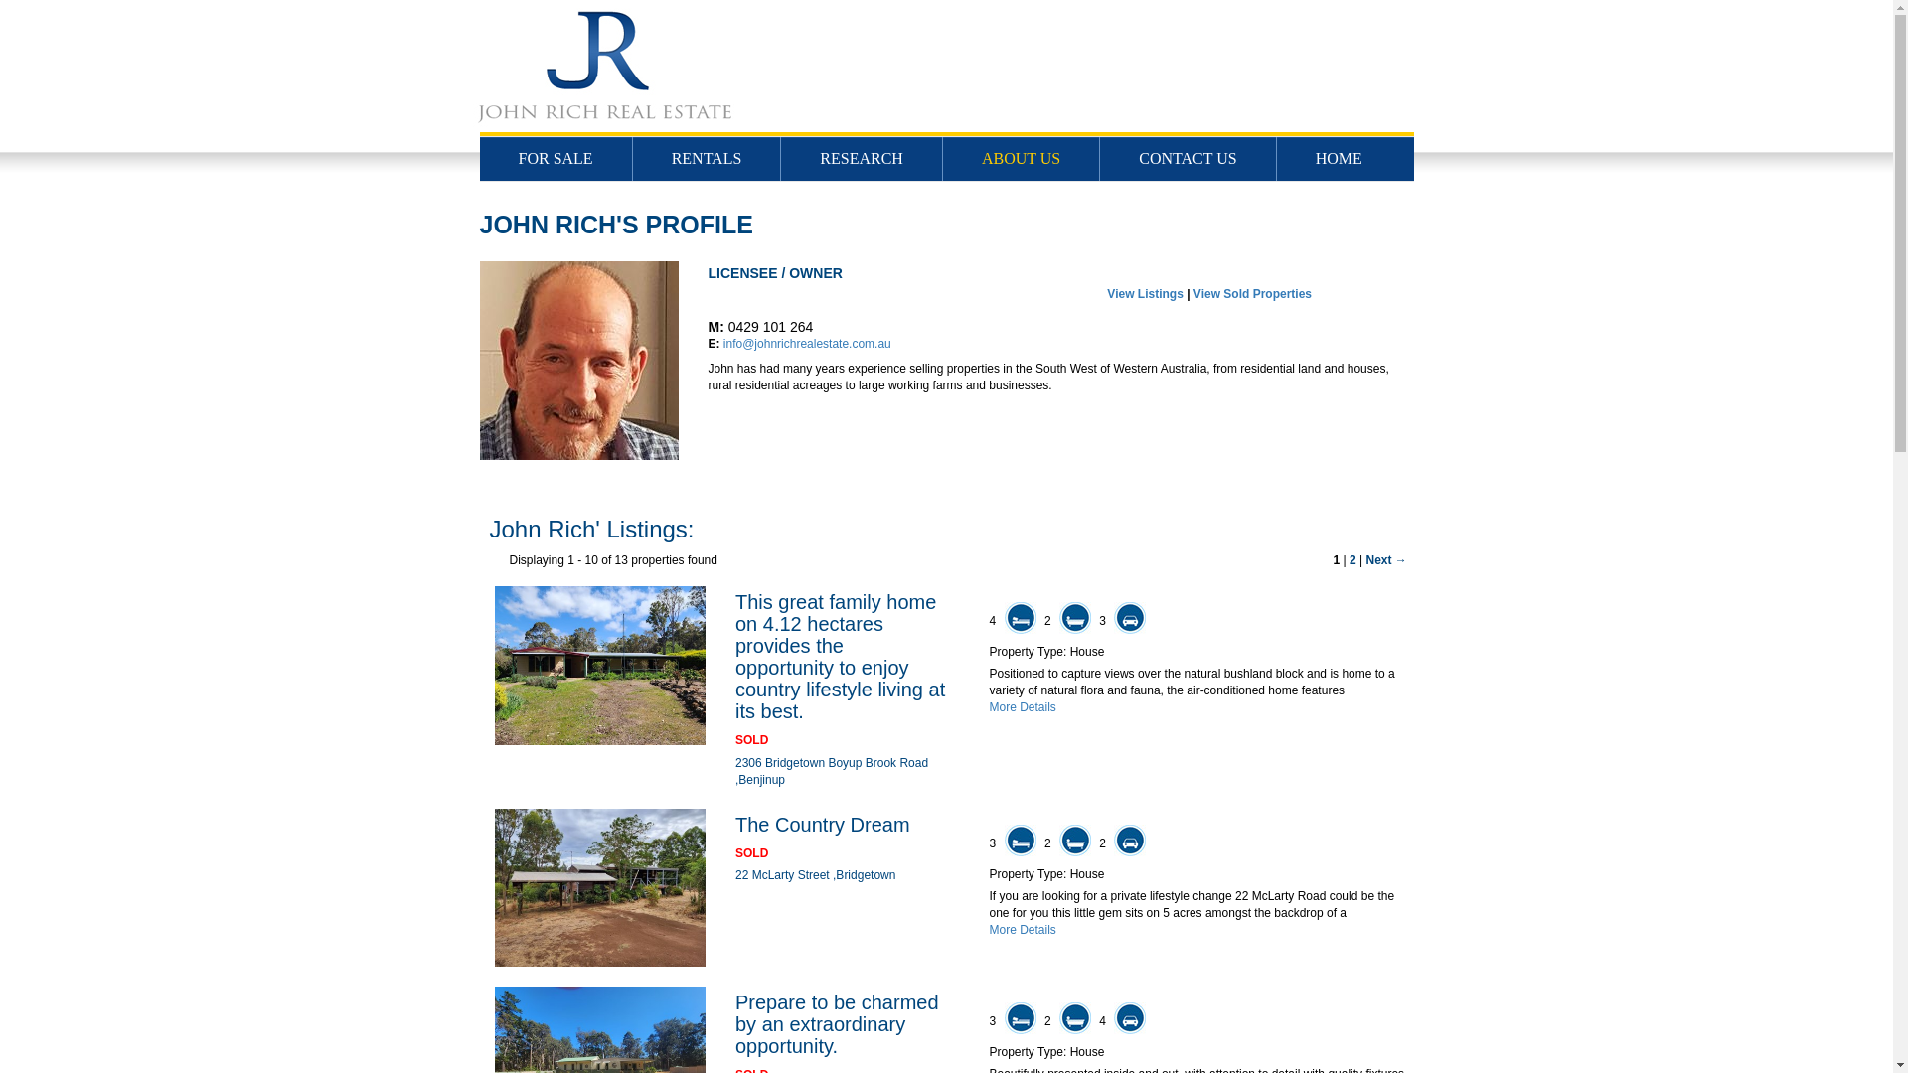 The image size is (1908, 1073). Describe the element at coordinates (578, 361) in the screenshot. I see `John Rich` at that location.